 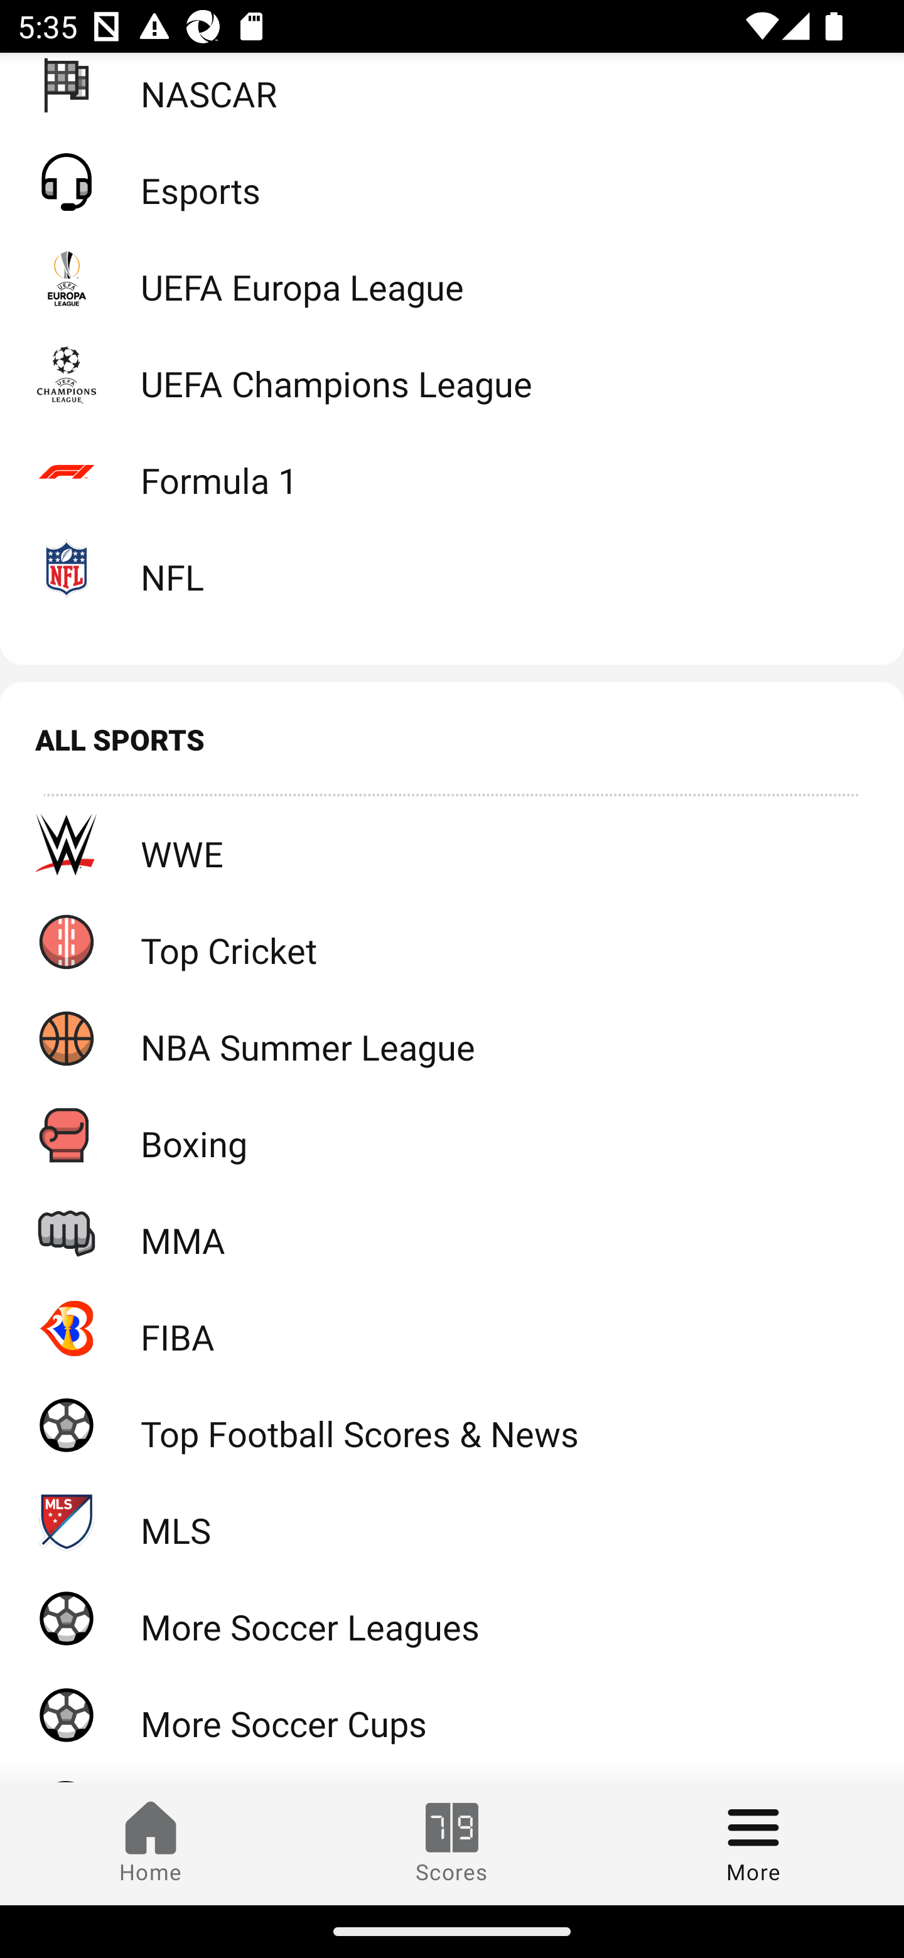 What do you see at coordinates (452, 1231) in the screenshot?
I see `MMA` at bounding box center [452, 1231].